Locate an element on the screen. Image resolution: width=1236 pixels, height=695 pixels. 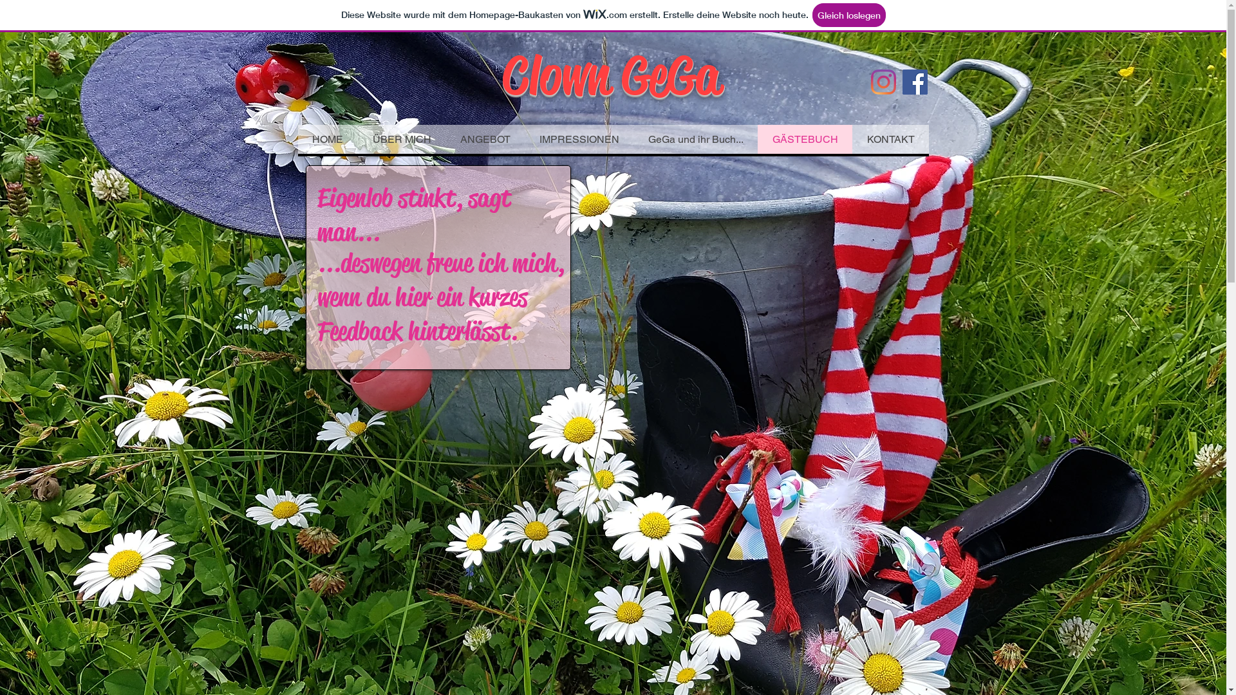
HOME is located at coordinates (327, 139).